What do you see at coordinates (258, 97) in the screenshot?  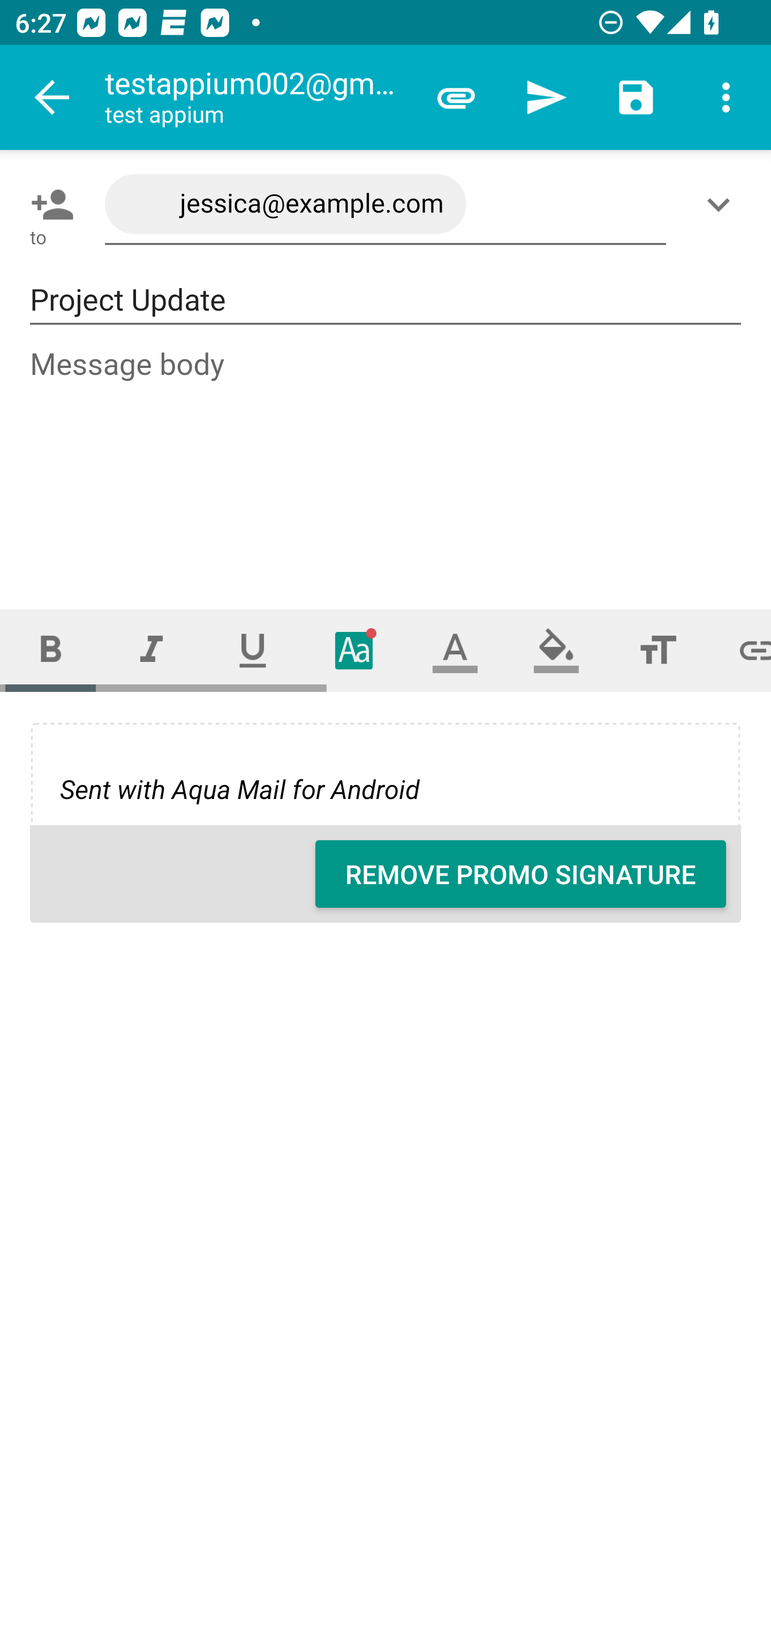 I see `testappium002@gmail.com test appium` at bounding box center [258, 97].